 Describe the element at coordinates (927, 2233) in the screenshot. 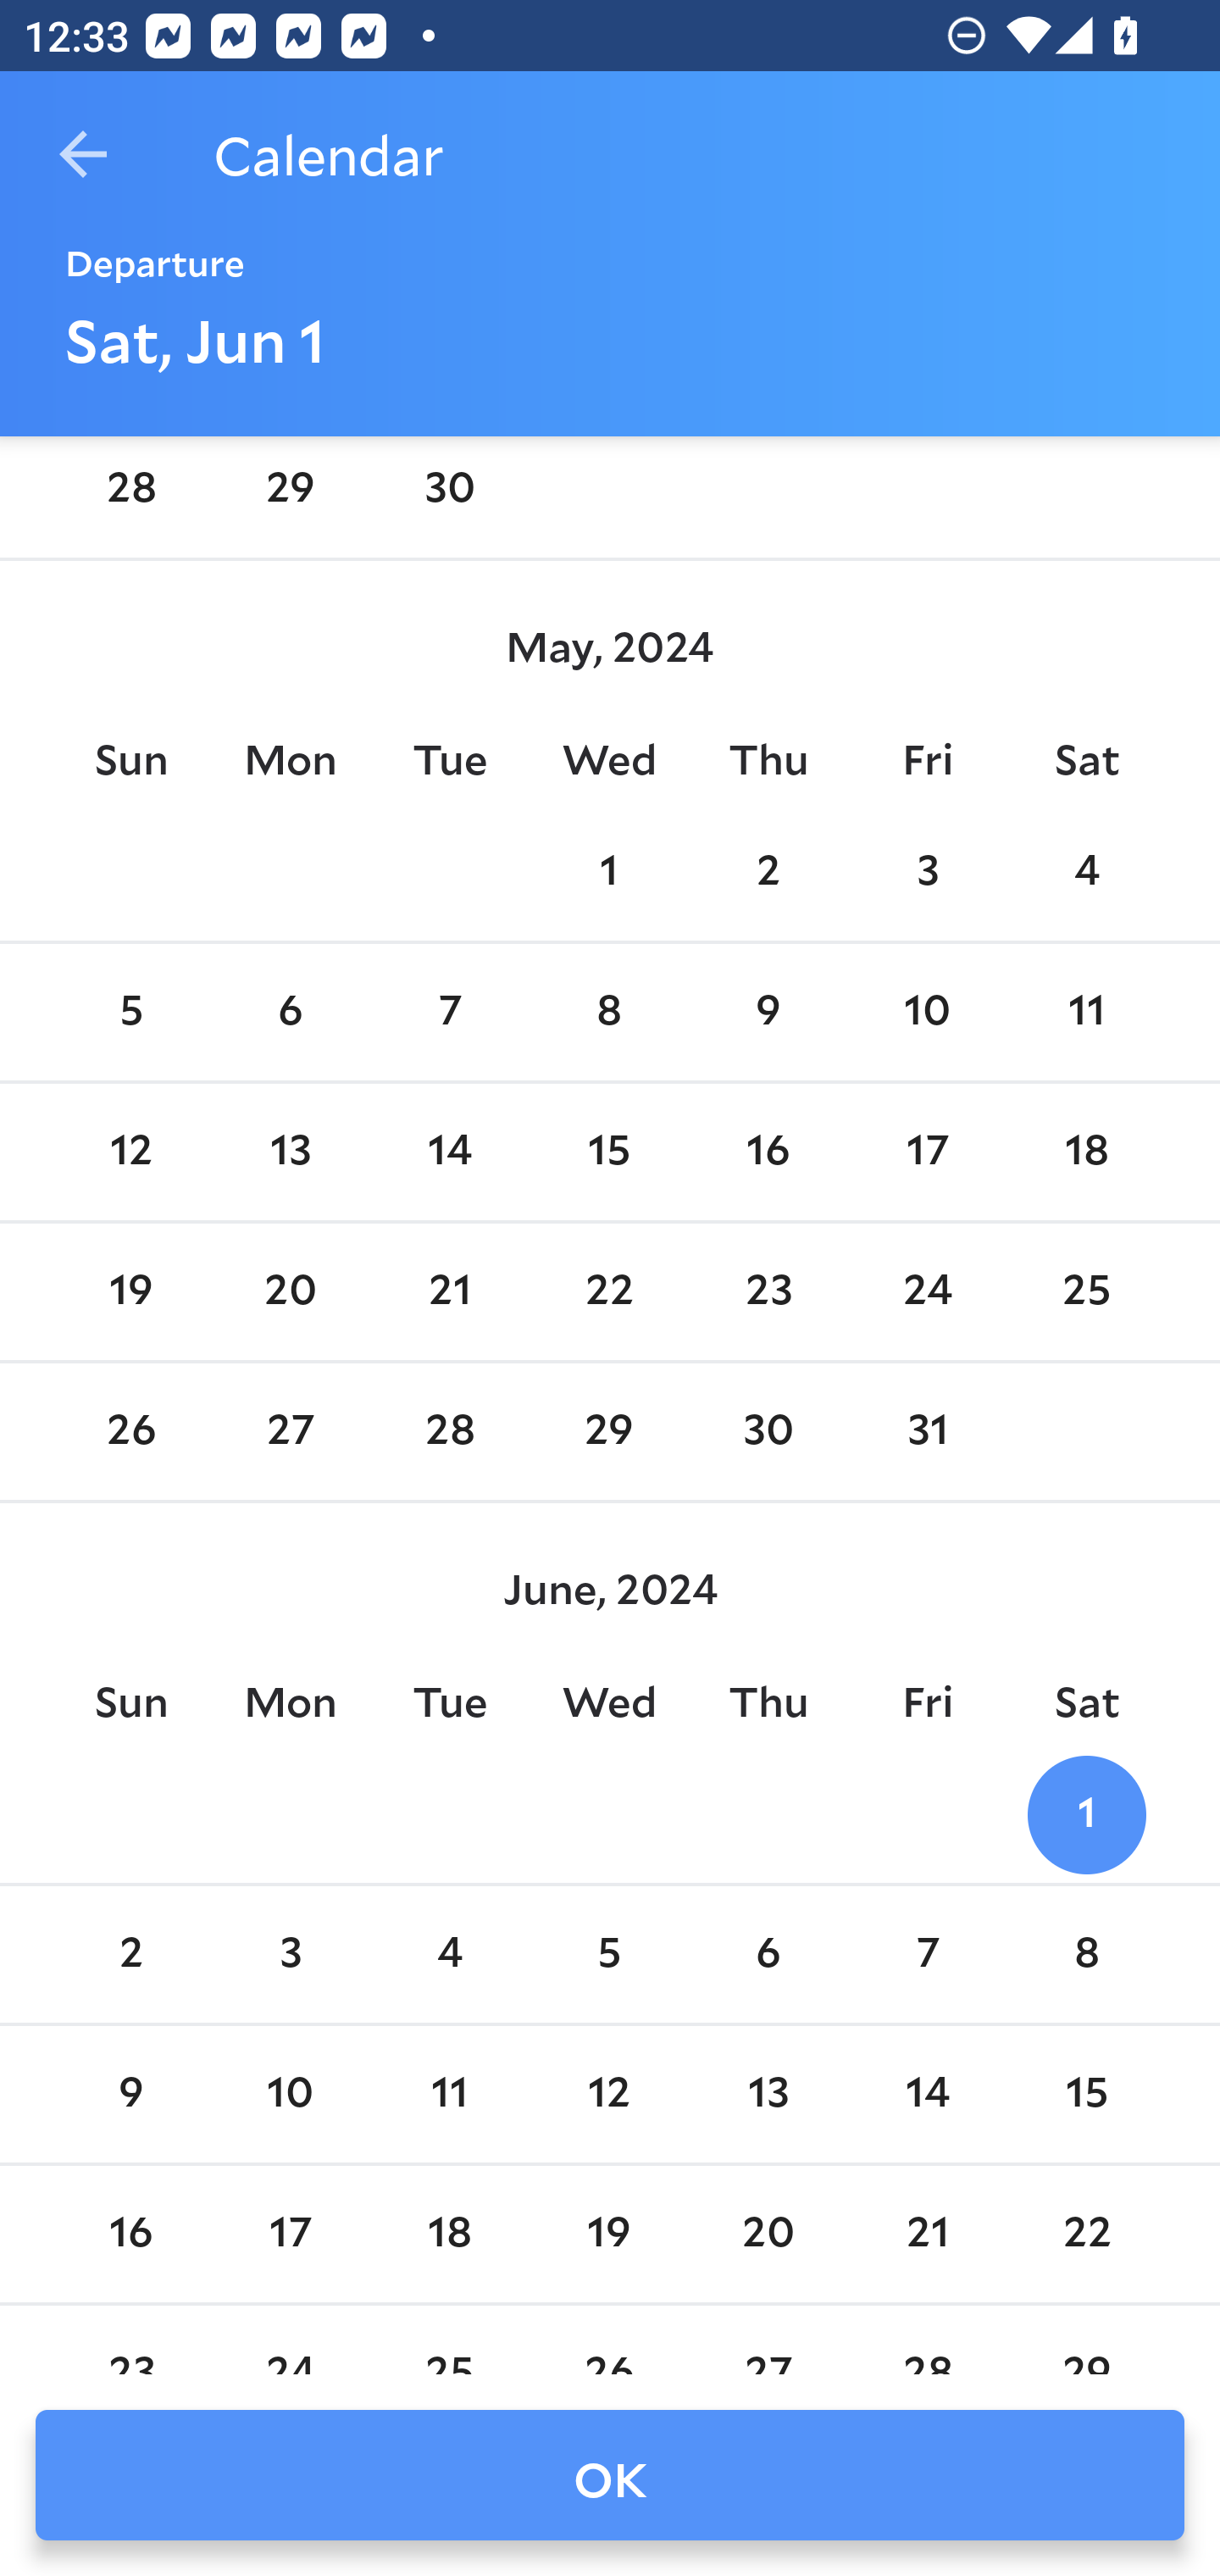

I see `21` at that location.